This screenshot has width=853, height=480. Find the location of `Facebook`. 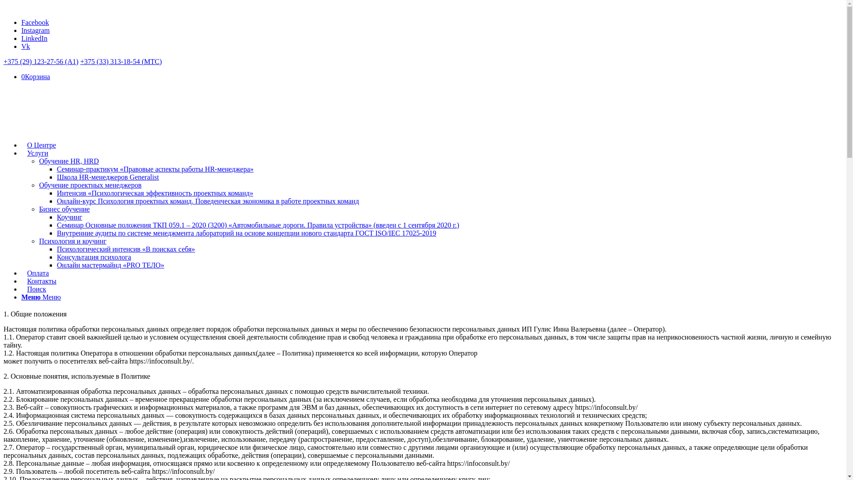

Facebook is located at coordinates (35, 22).